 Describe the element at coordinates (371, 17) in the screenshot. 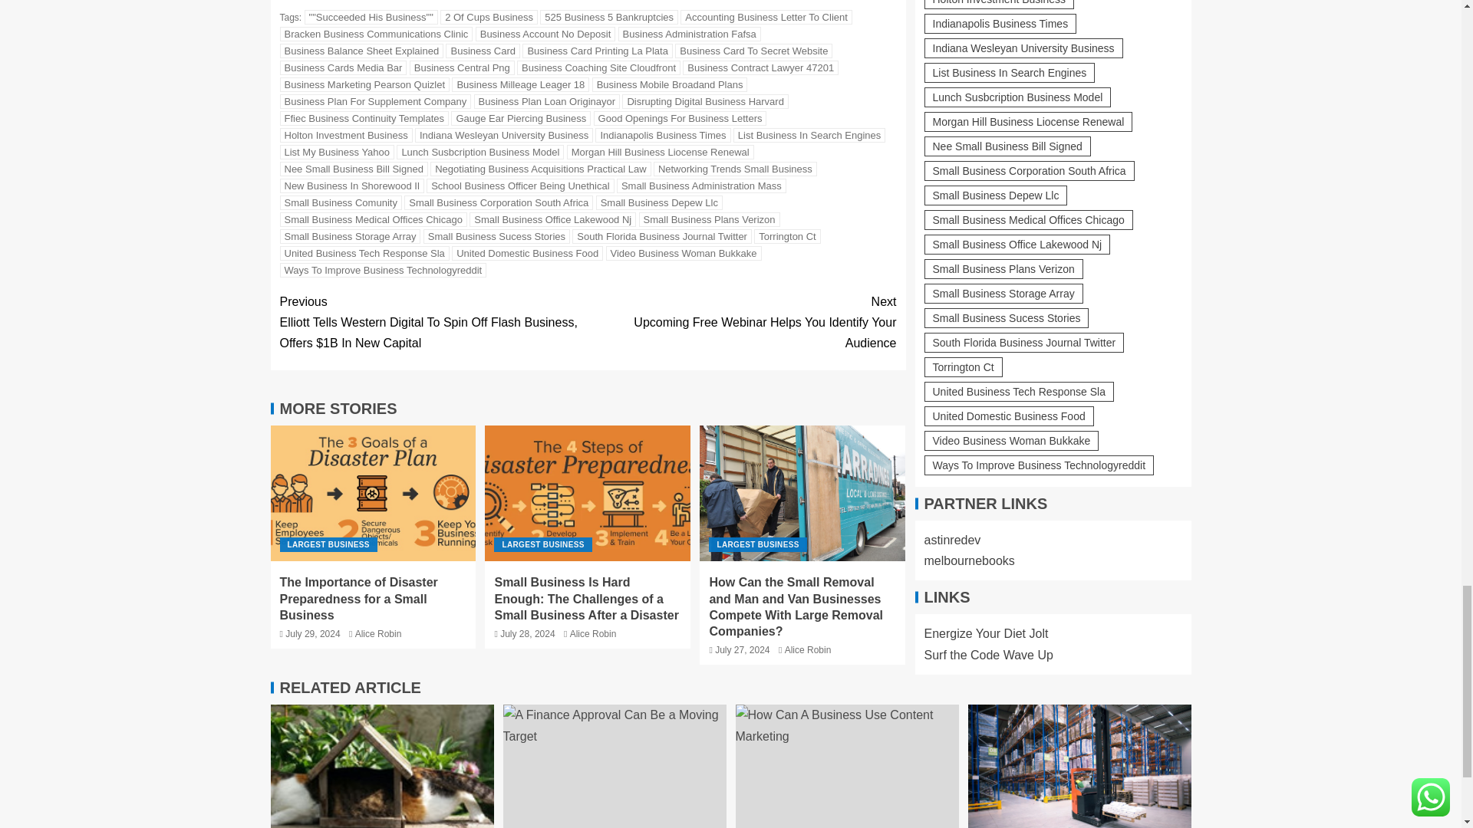

I see `""Succeeded His Business""` at that location.